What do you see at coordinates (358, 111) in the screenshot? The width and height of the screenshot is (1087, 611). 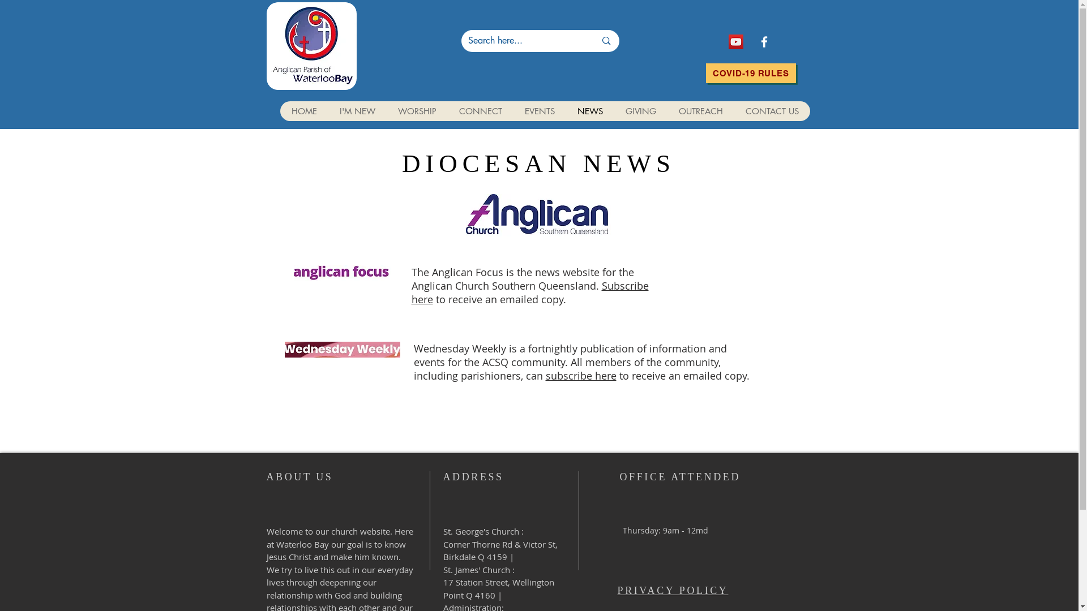 I see `I'M NEW` at bounding box center [358, 111].